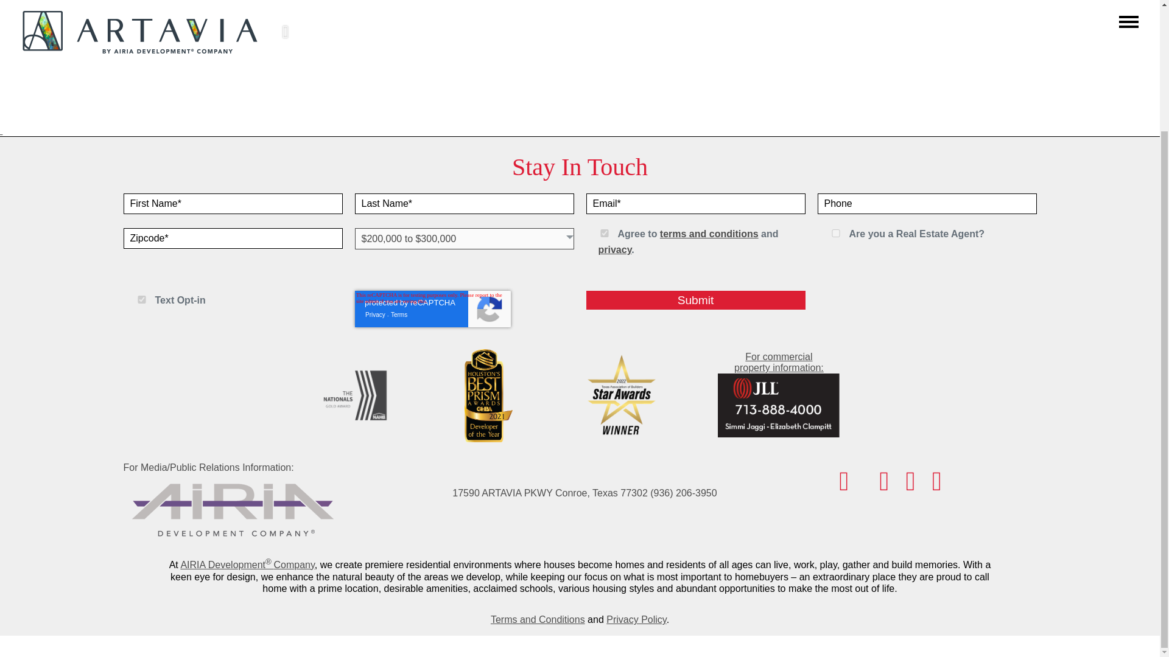 This screenshot has height=657, width=1169. What do you see at coordinates (604, 232) in the screenshot?
I see `true` at bounding box center [604, 232].